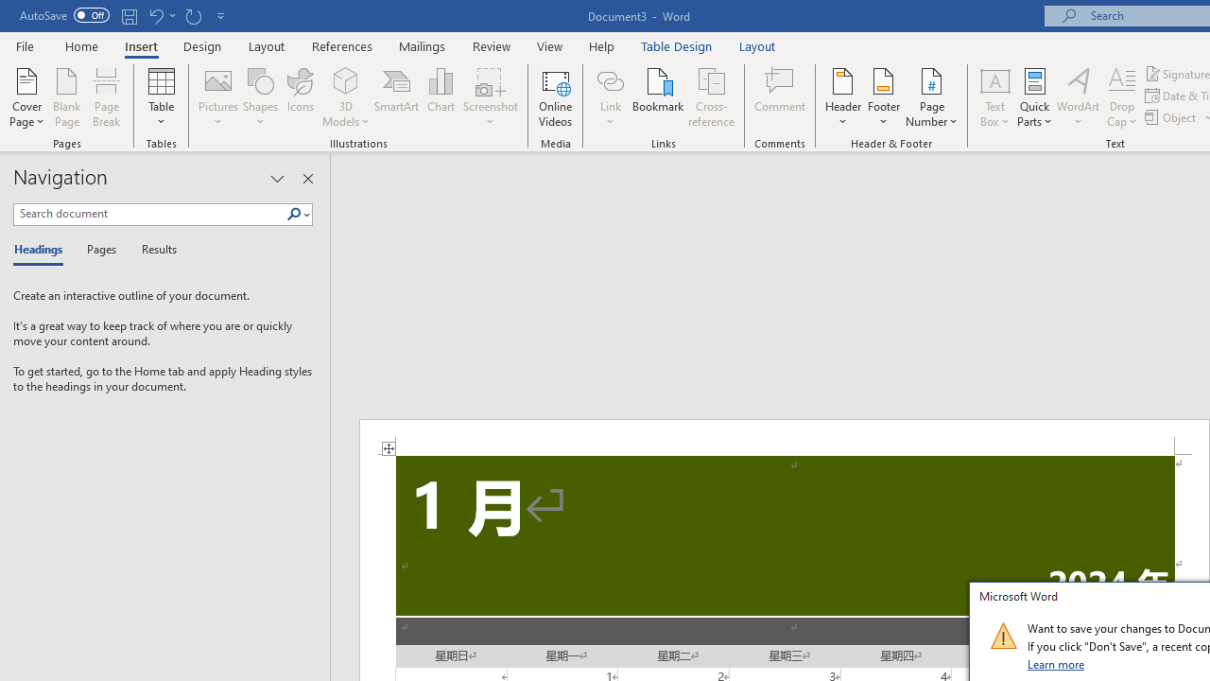  Describe the element at coordinates (202, 45) in the screenshot. I see `Design` at that location.